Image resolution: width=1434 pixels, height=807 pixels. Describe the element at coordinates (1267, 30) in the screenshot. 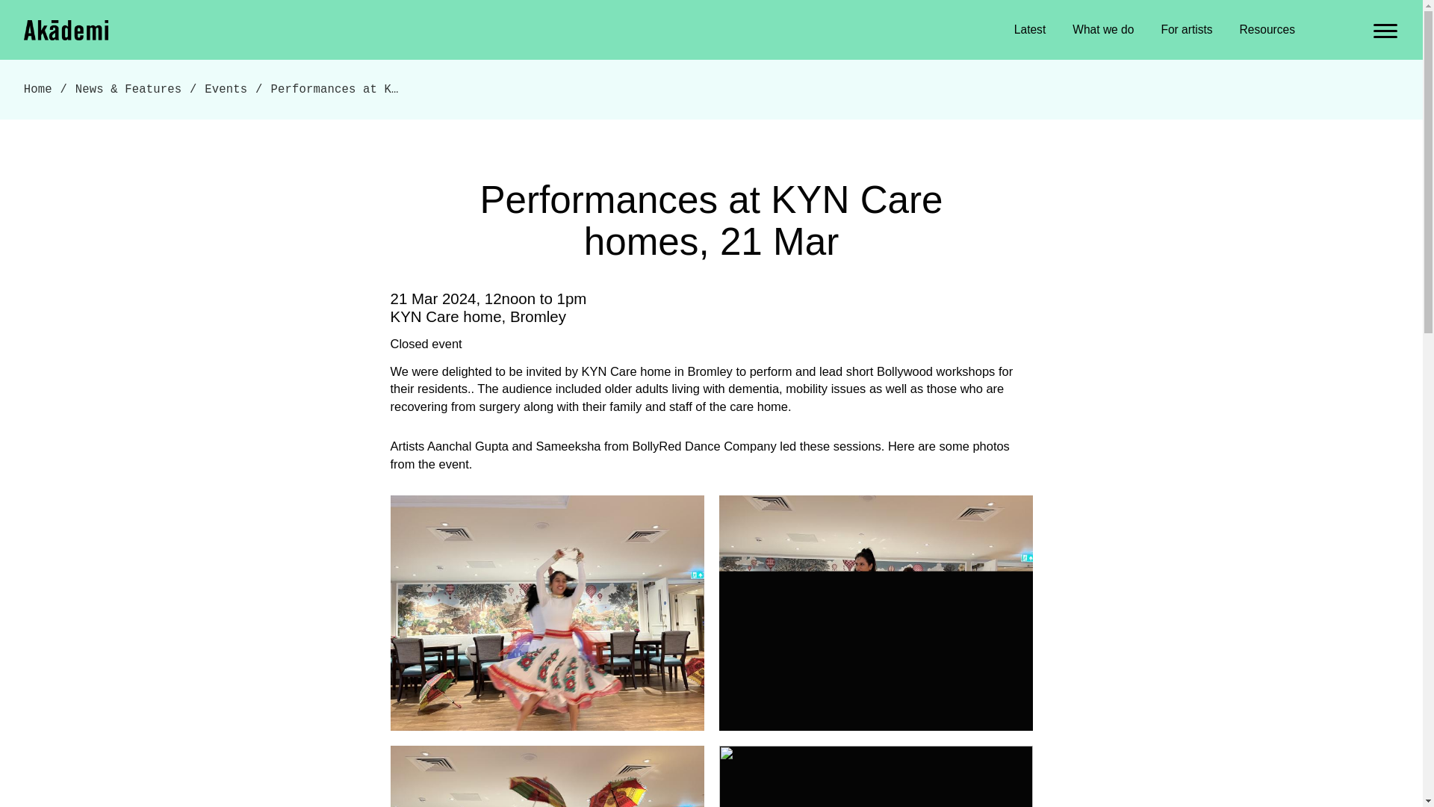

I see `Resources` at that location.